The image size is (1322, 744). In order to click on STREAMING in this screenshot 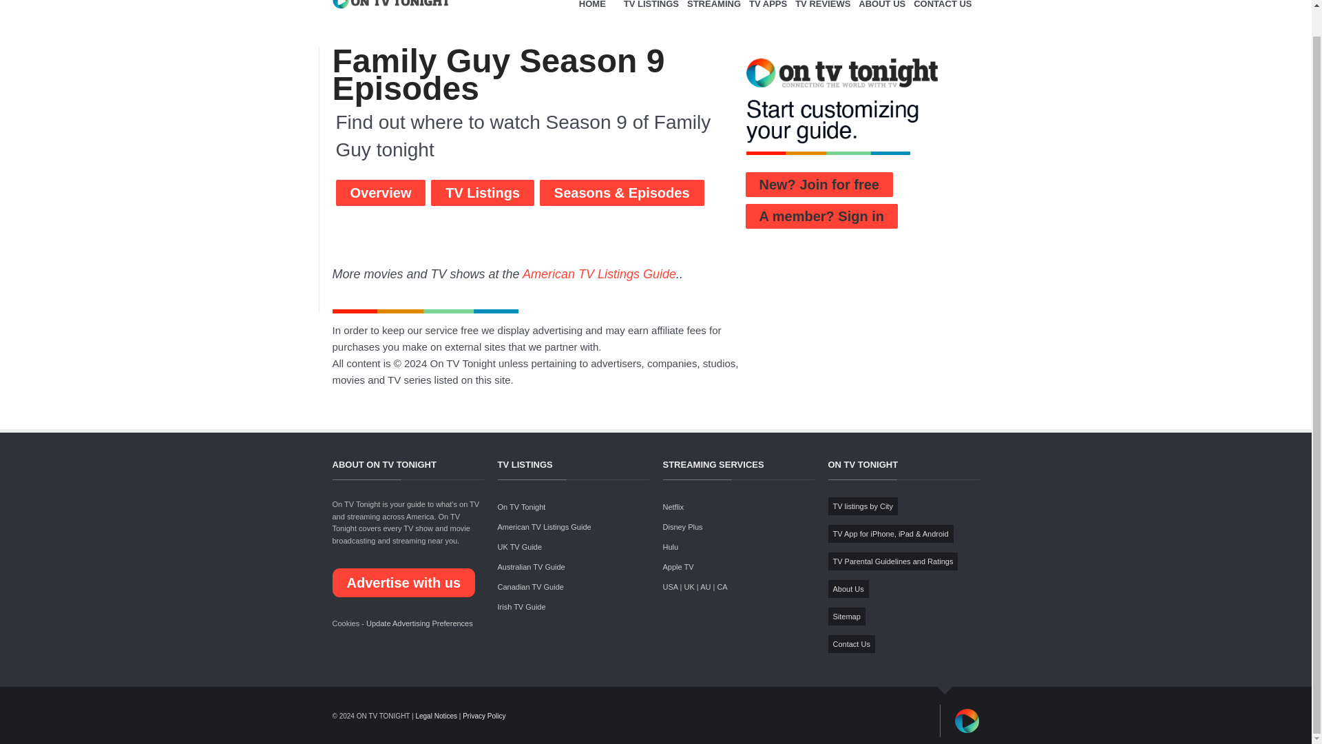, I will do `click(714, 17)`.